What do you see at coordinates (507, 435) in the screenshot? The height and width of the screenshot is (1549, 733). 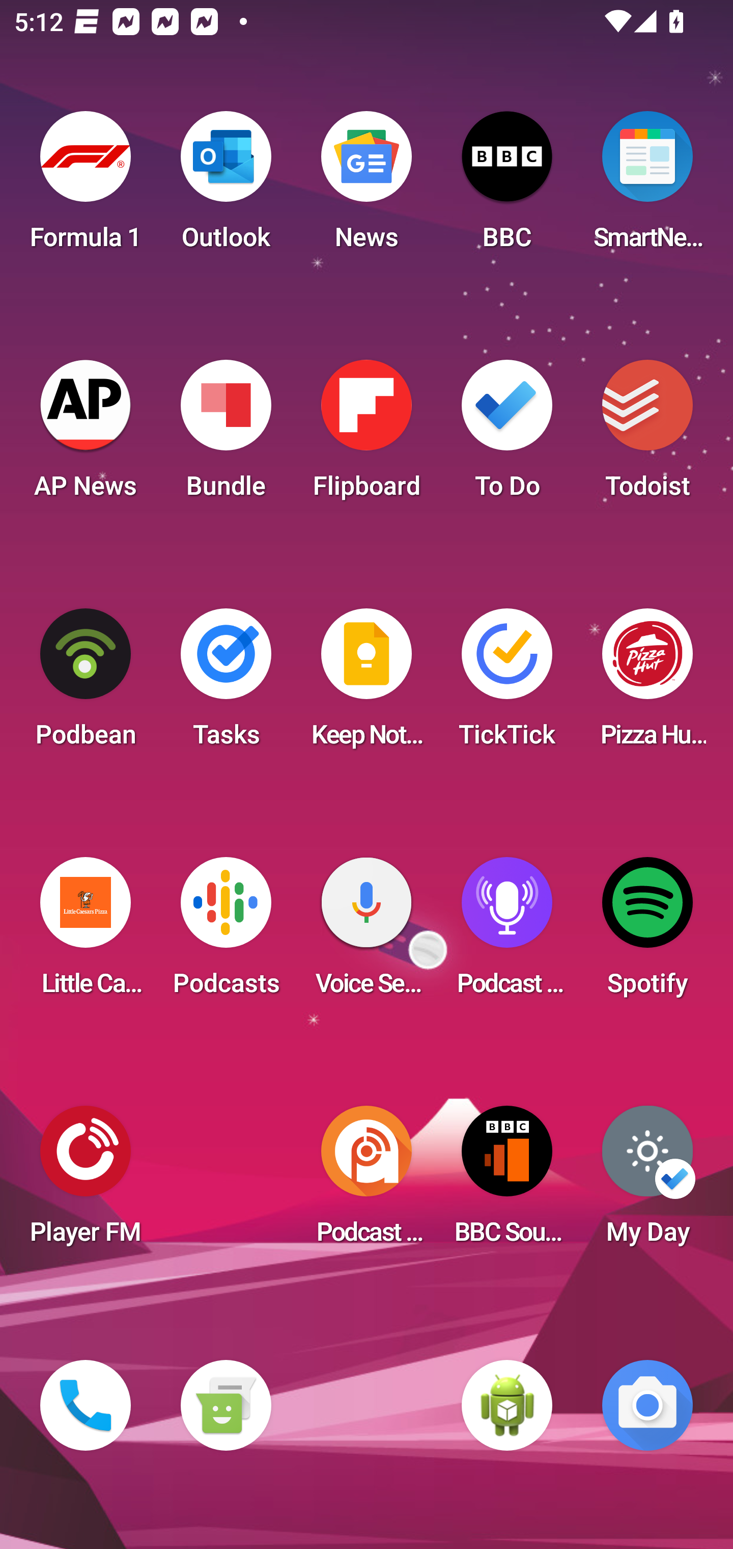 I see `To Do` at bounding box center [507, 435].